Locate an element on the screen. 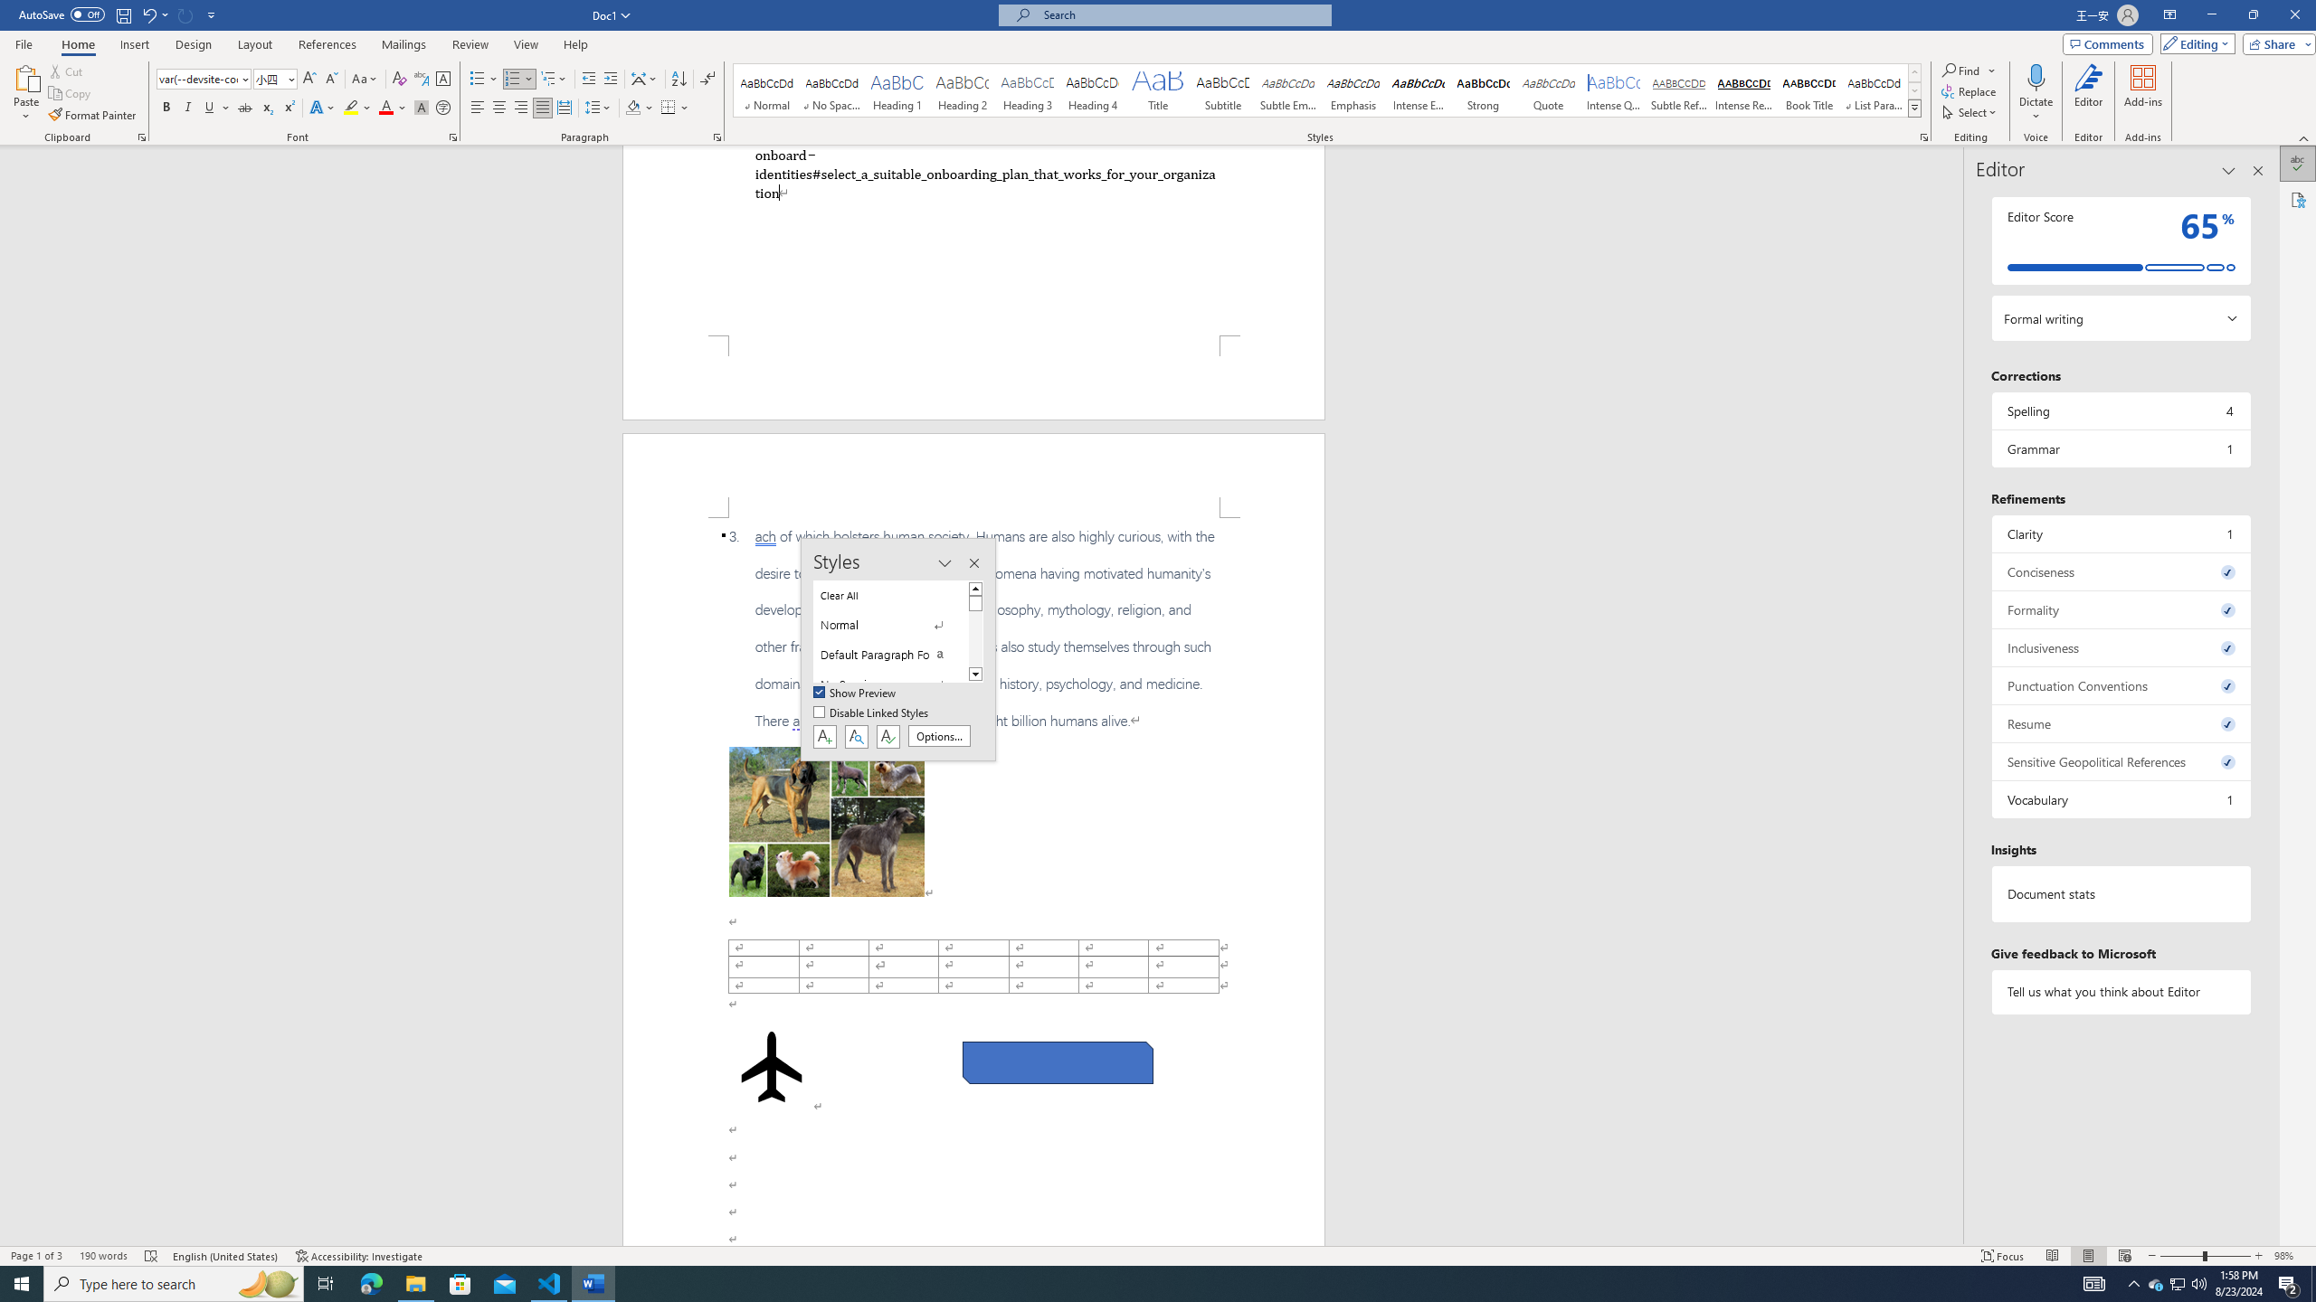 Image resolution: width=2316 pixels, height=1302 pixels. Distributed is located at coordinates (563, 108).